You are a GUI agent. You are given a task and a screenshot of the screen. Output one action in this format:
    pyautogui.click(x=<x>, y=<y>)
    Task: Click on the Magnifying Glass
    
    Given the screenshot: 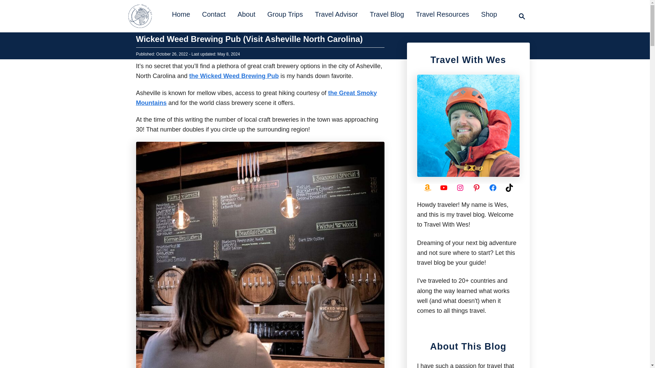 What is the action you would take?
    pyautogui.click(x=285, y=14)
    